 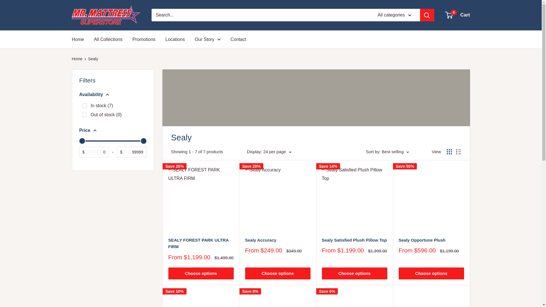 What do you see at coordinates (144, 40) in the screenshot?
I see `Promotions` at bounding box center [144, 40].